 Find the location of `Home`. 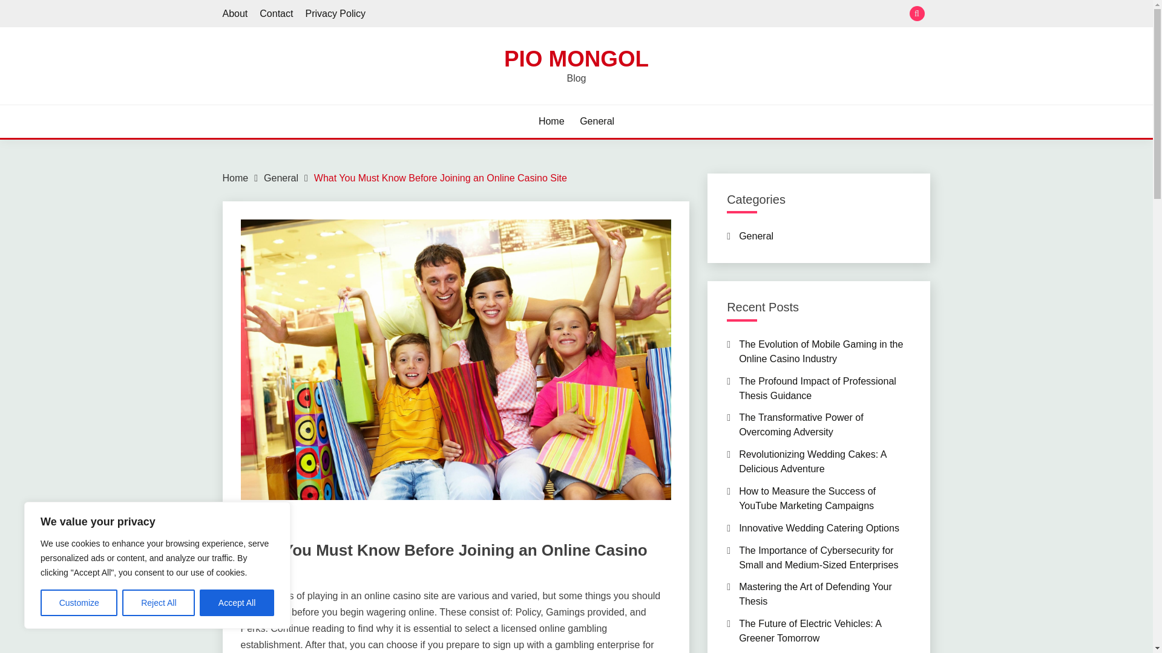

Home is located at coordinates (235, 178).